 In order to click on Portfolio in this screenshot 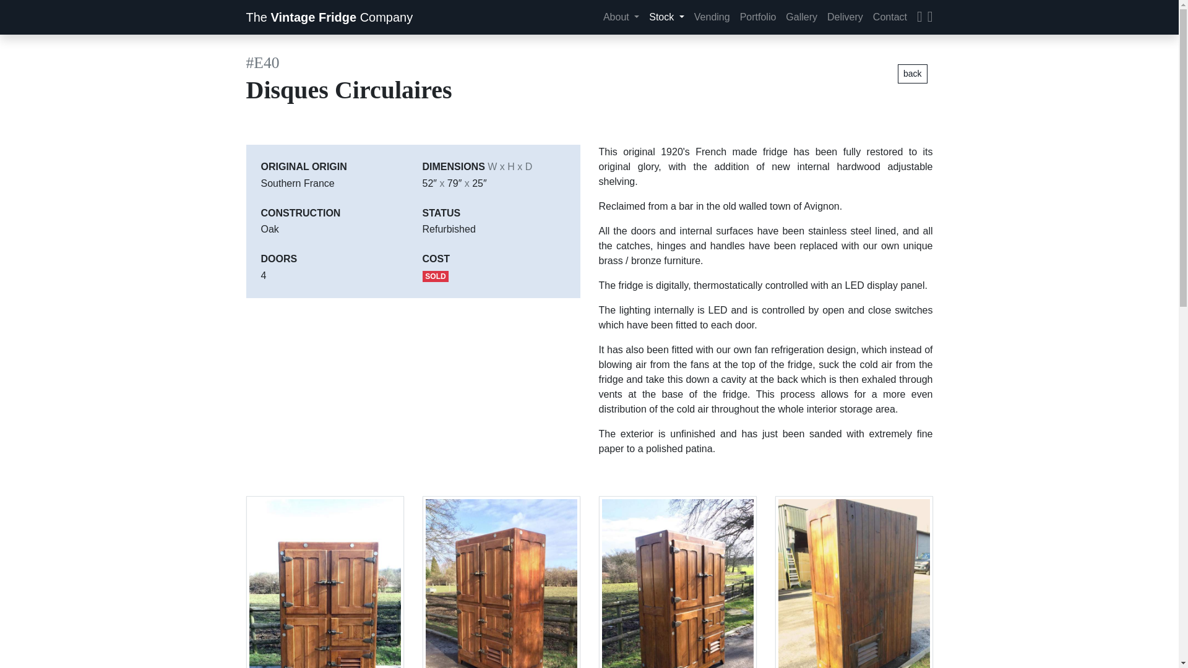, I will do `click(759, 17)`.